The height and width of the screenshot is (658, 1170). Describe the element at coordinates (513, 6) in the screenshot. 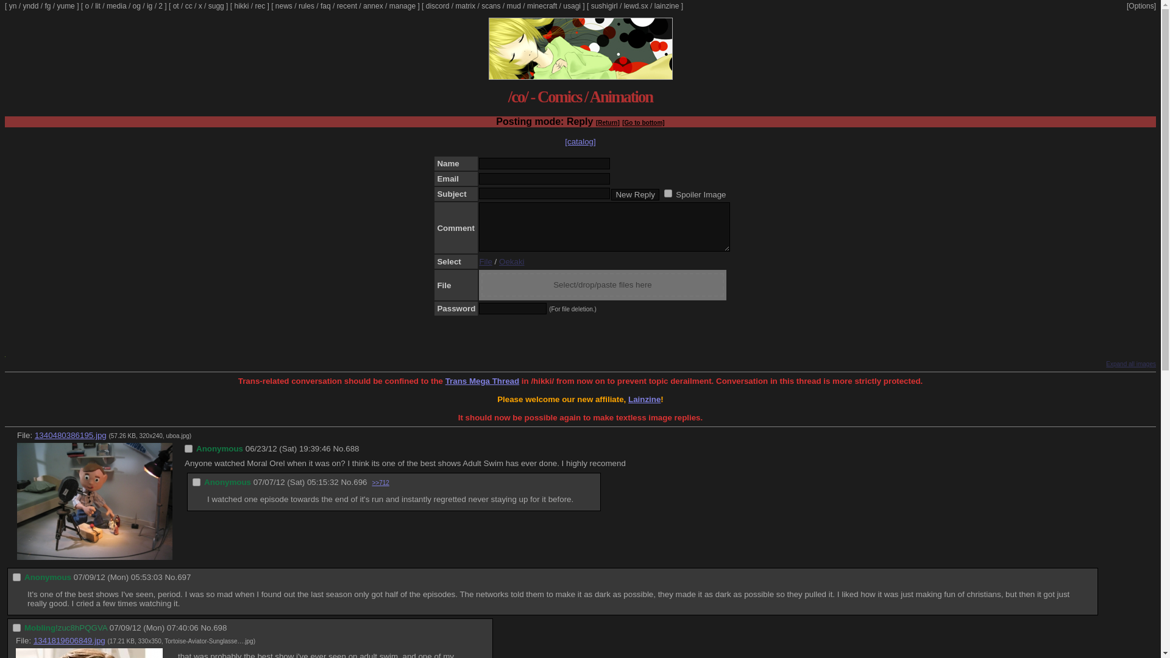

I see `mud` at that location.